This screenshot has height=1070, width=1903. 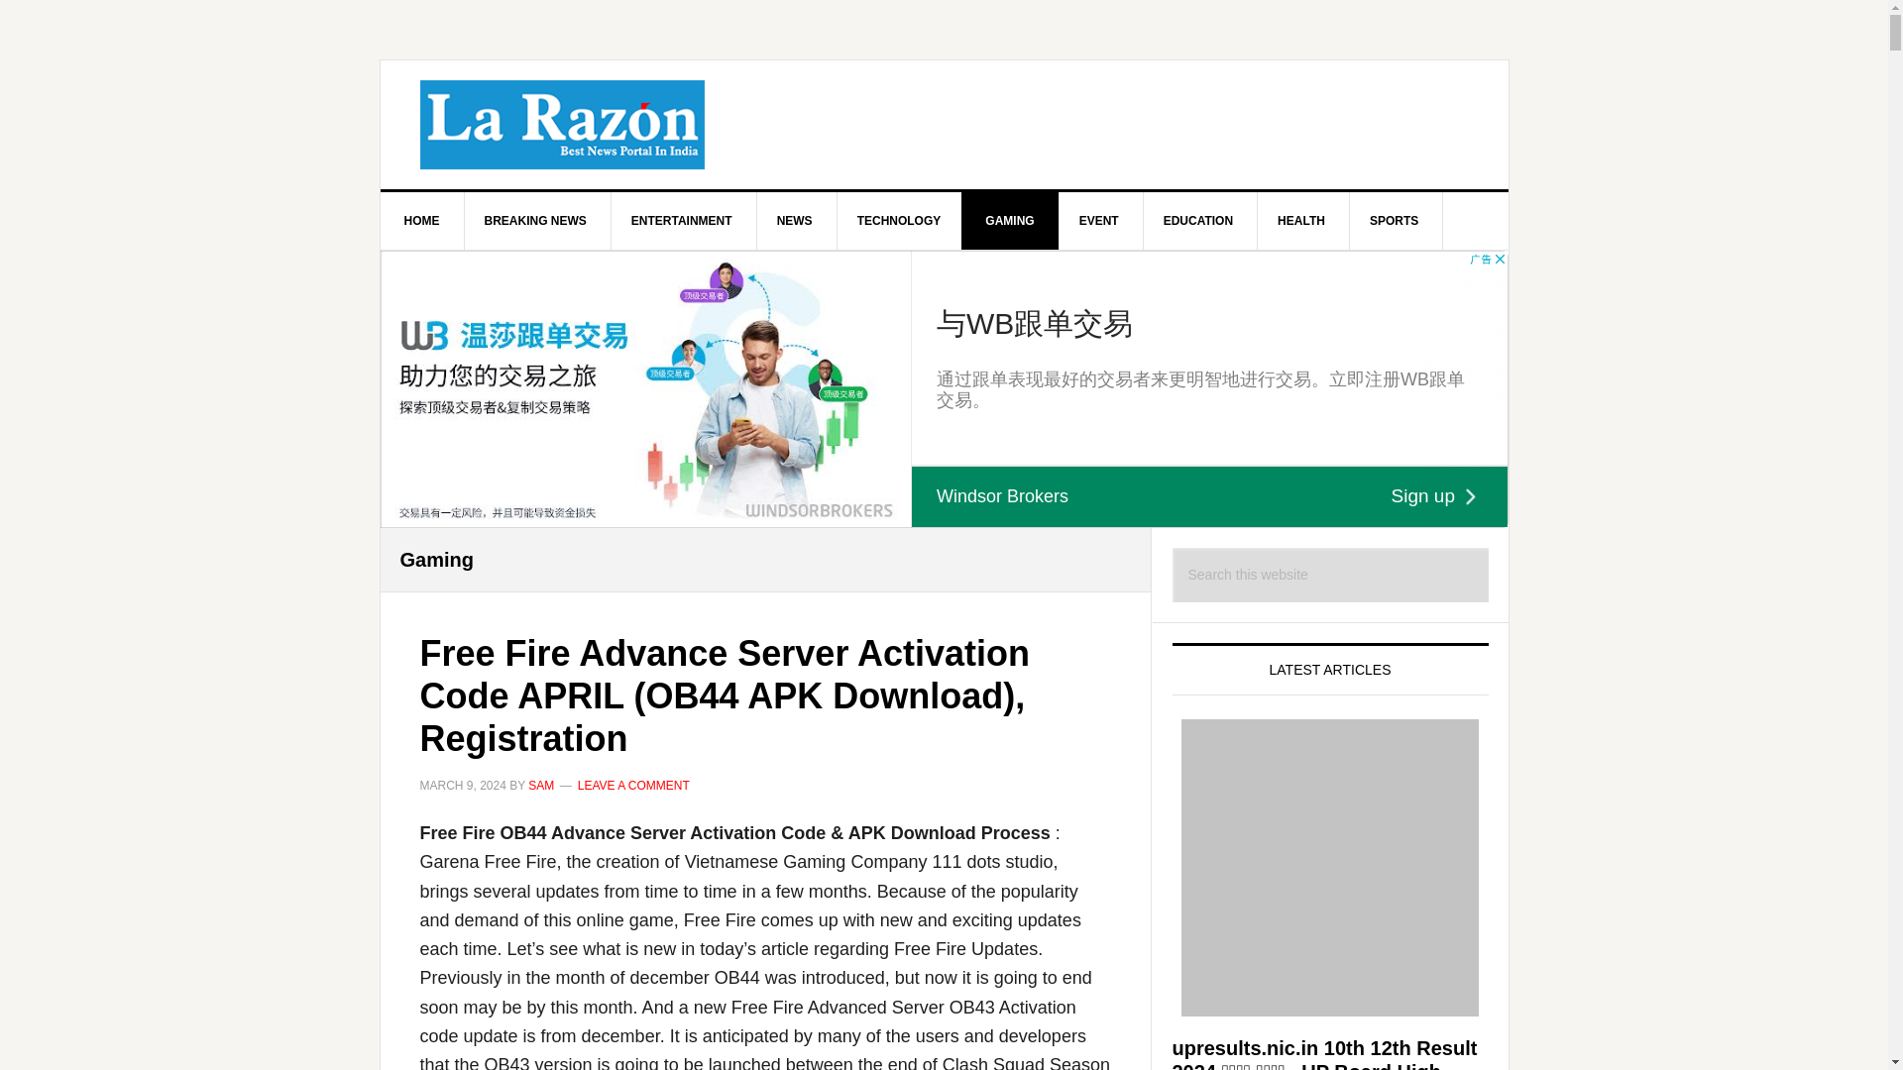 What do you see at coordinates (795, 220) in the screenshot?
I see `NEWS` at bounding box center [795, 220].